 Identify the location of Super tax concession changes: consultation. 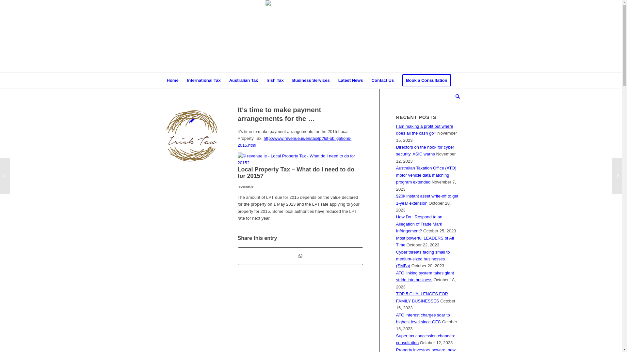
(426, 339).